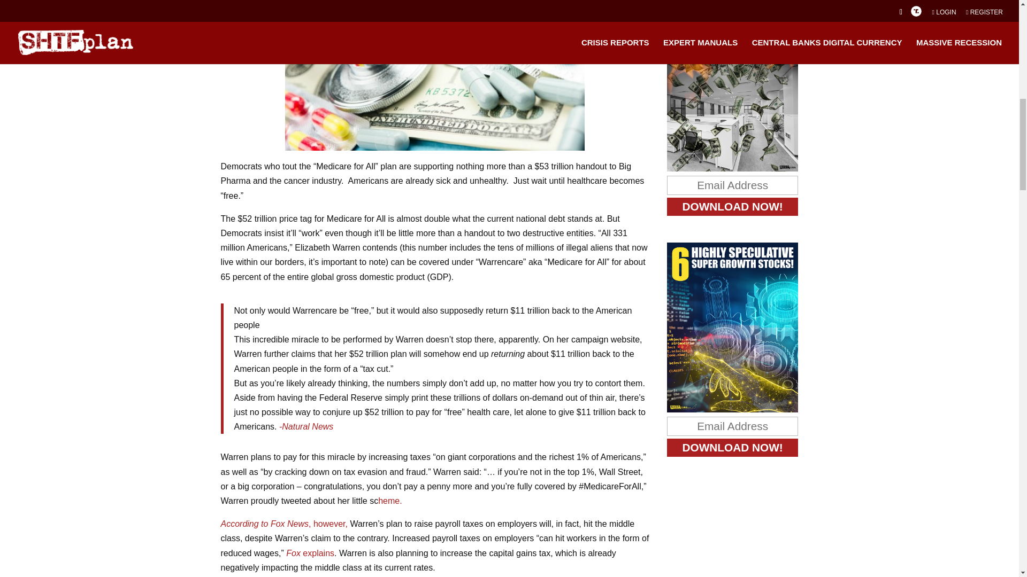 The height and width of the screenshot is (577, 1027). Describe the element at coordinates (733, 448) in the screenshot. I see `Download Now!` at that location.